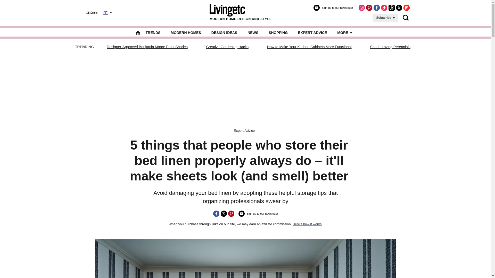 The image size is (495, 278). Describe the element at coordinates (253, 32) in the screenshot. I see `NEWS` at that location.